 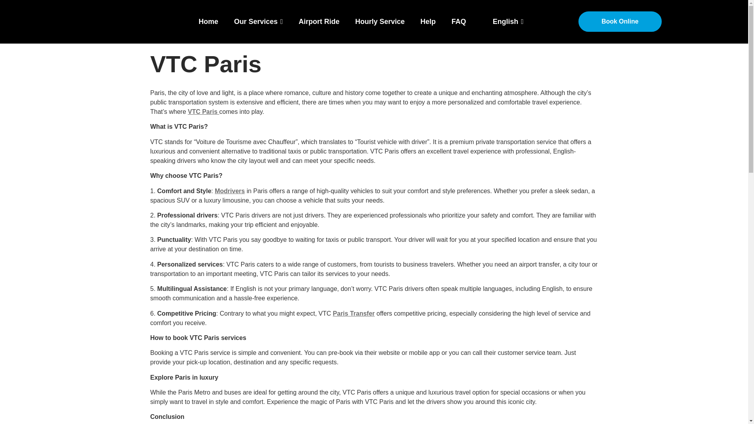 I want to click on FAQ, so click(x=459, y=21).